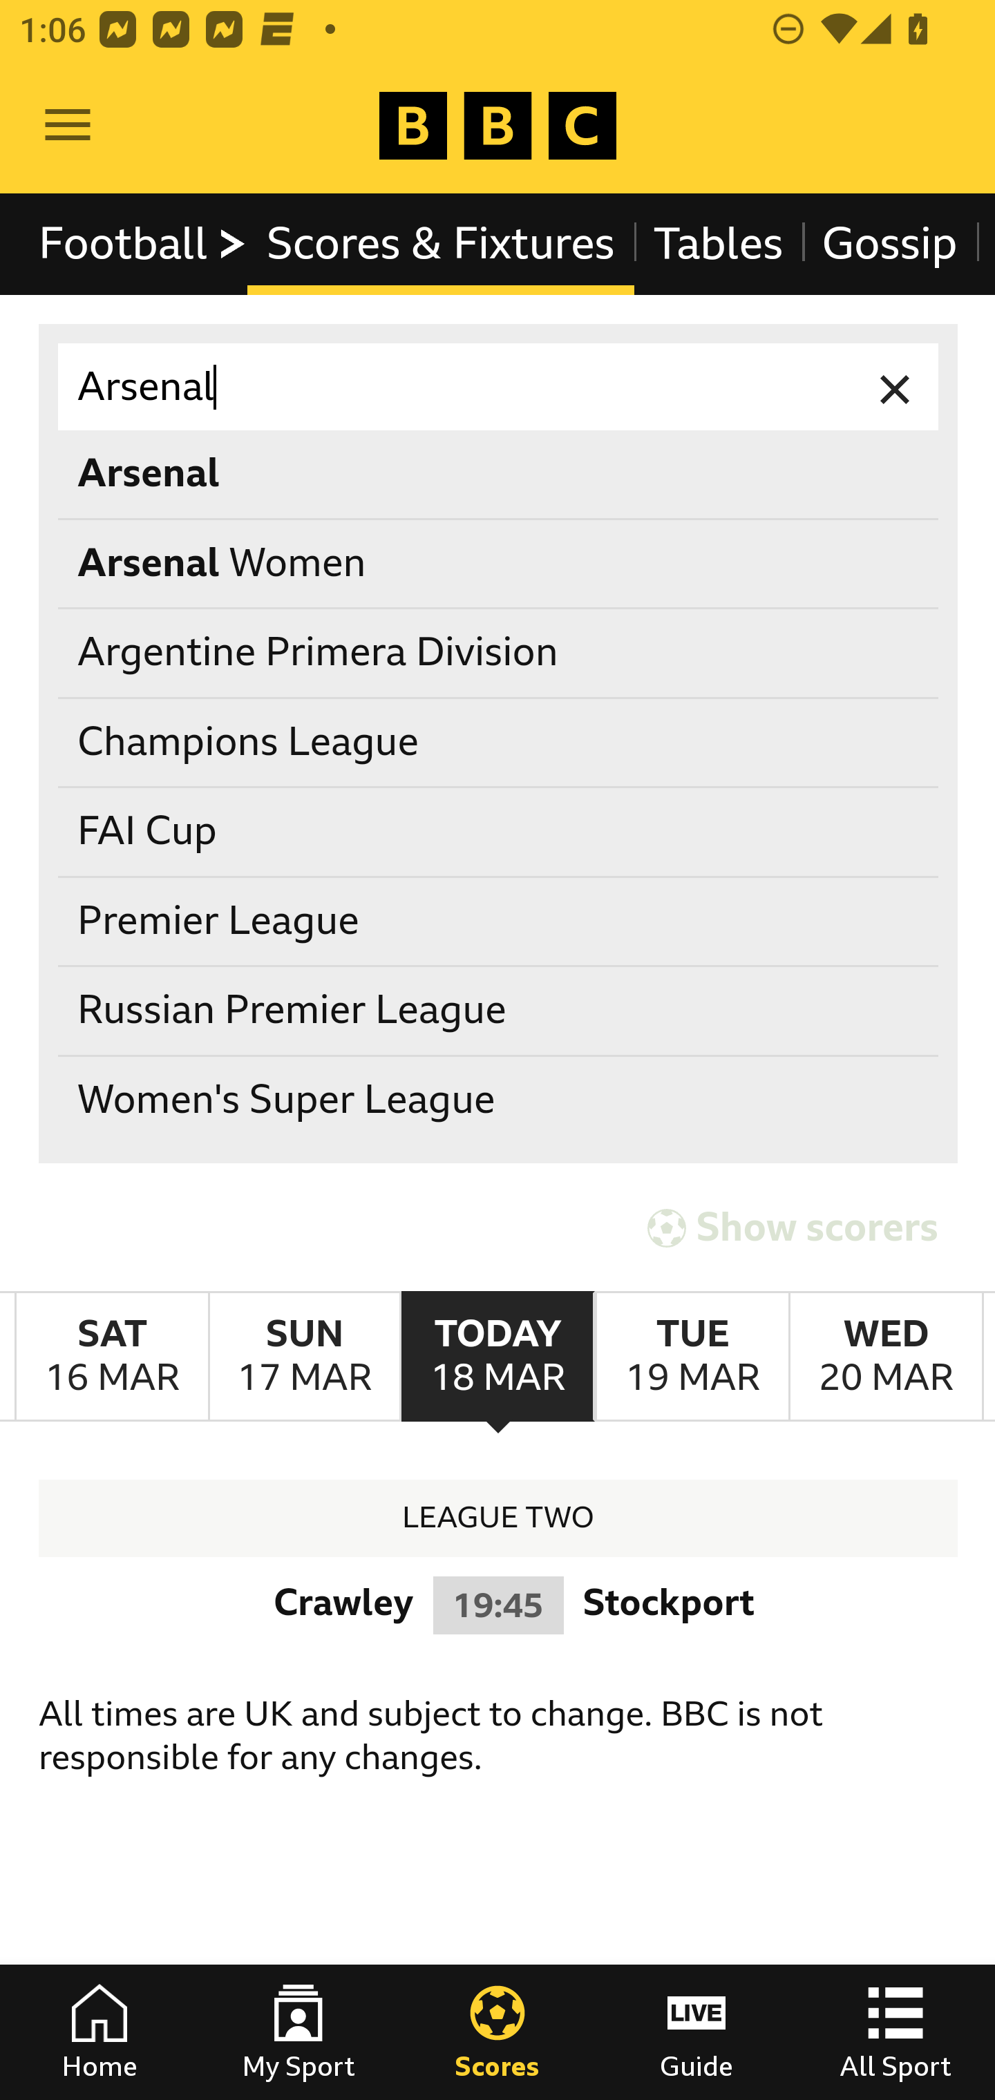  I want to click on Premier League, so click(499, 922).